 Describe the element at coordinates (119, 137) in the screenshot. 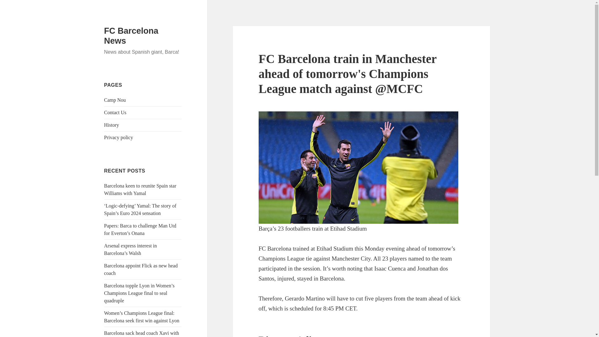

I see `Privacy policy` at that location.